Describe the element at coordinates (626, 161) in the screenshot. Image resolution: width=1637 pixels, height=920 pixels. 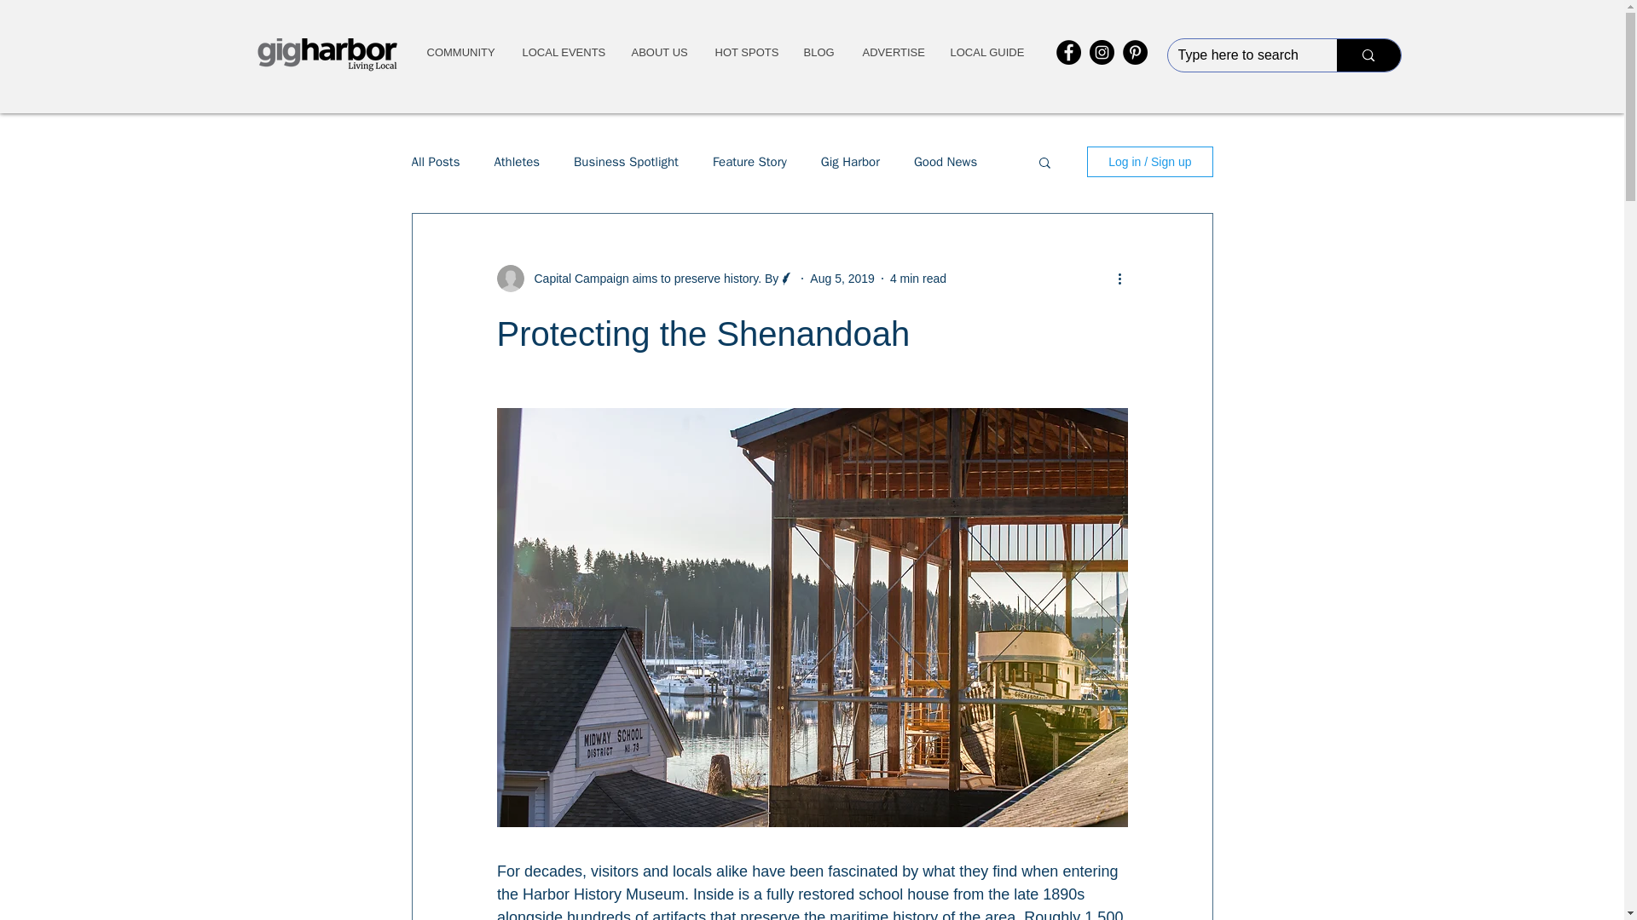
I see `Business Spotlight` at that location.